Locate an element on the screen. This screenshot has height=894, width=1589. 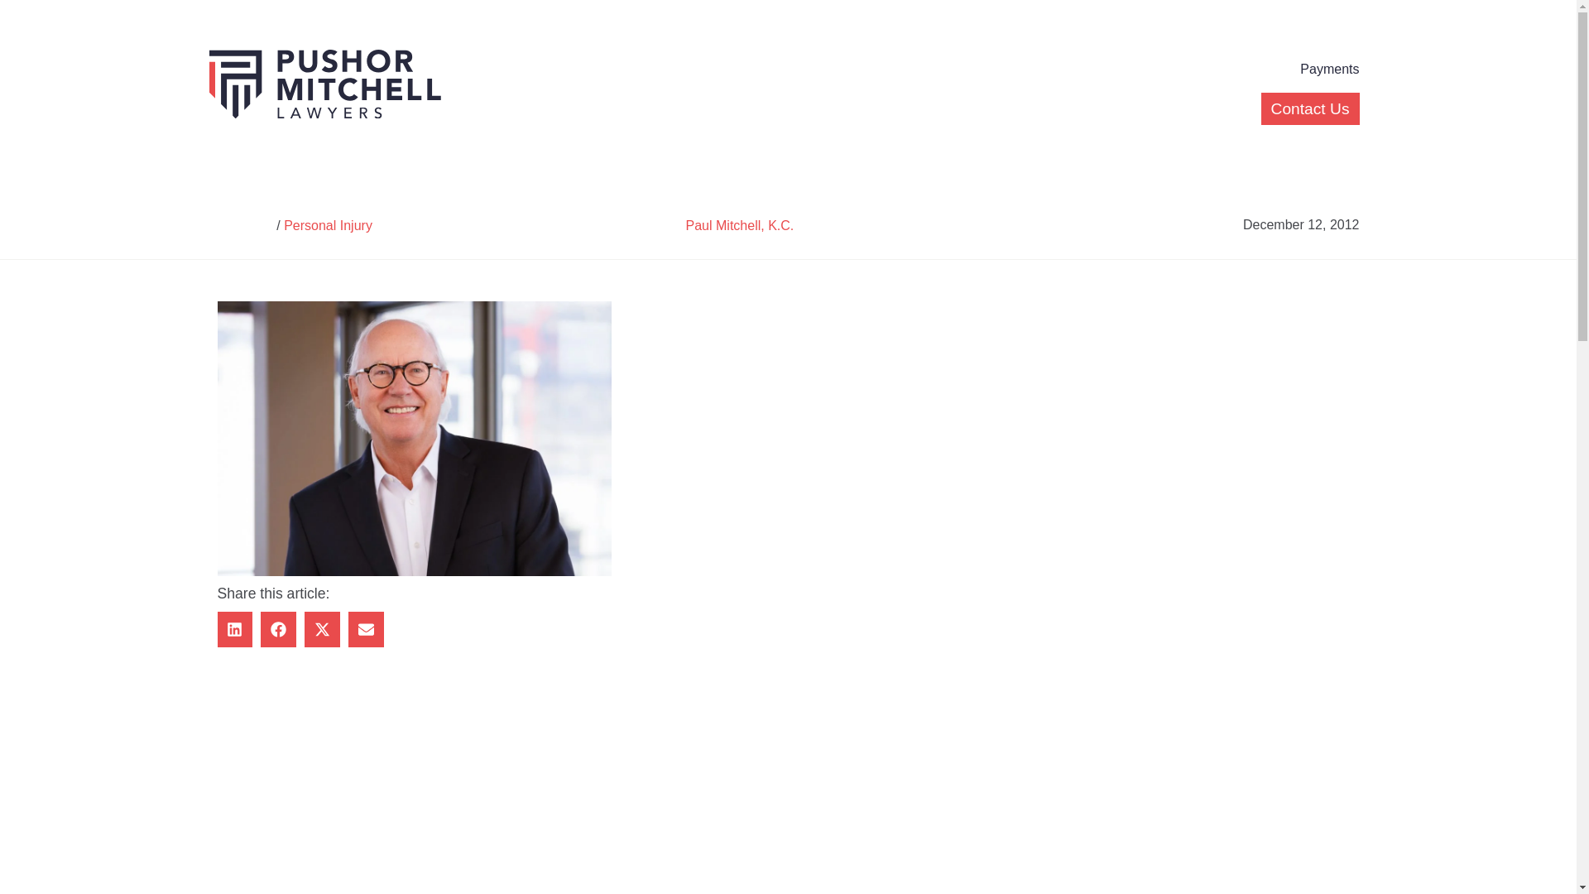
Contact Us is located at coordinates (1311, 109).